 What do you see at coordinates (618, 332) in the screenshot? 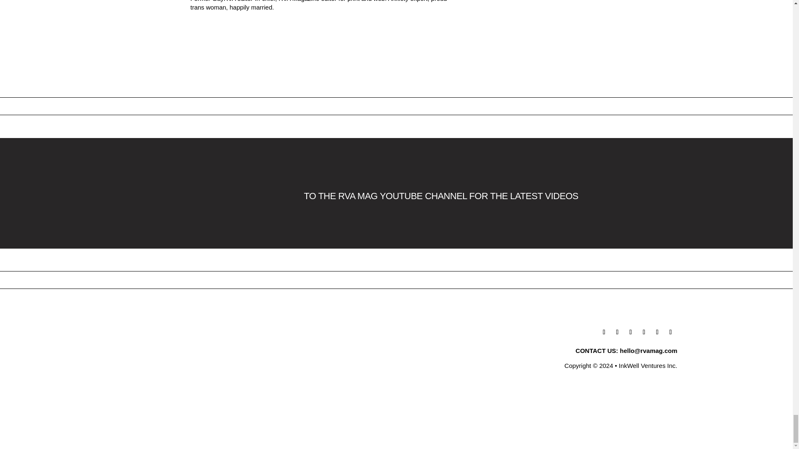
I see `Follow on X` at bounding box center [618, 332].